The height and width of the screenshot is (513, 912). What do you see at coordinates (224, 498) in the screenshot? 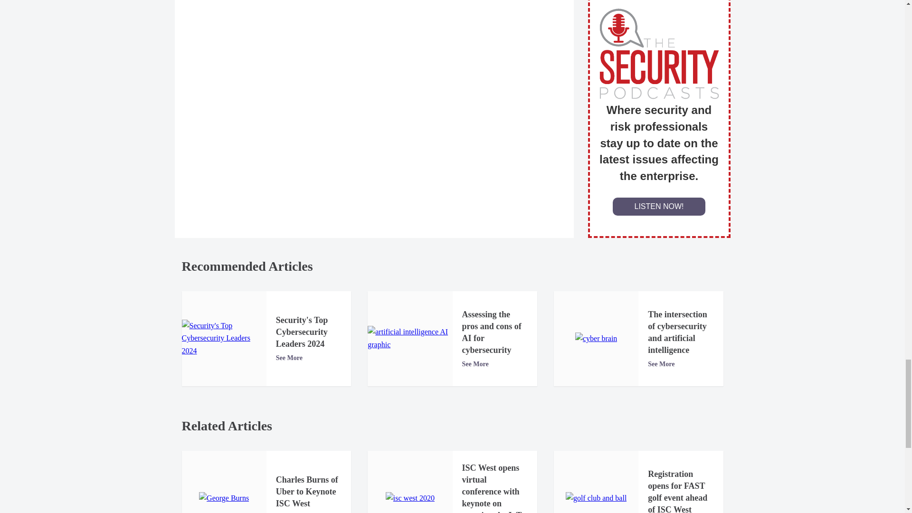
I see `George Burns` at bounding box center [224, 498].